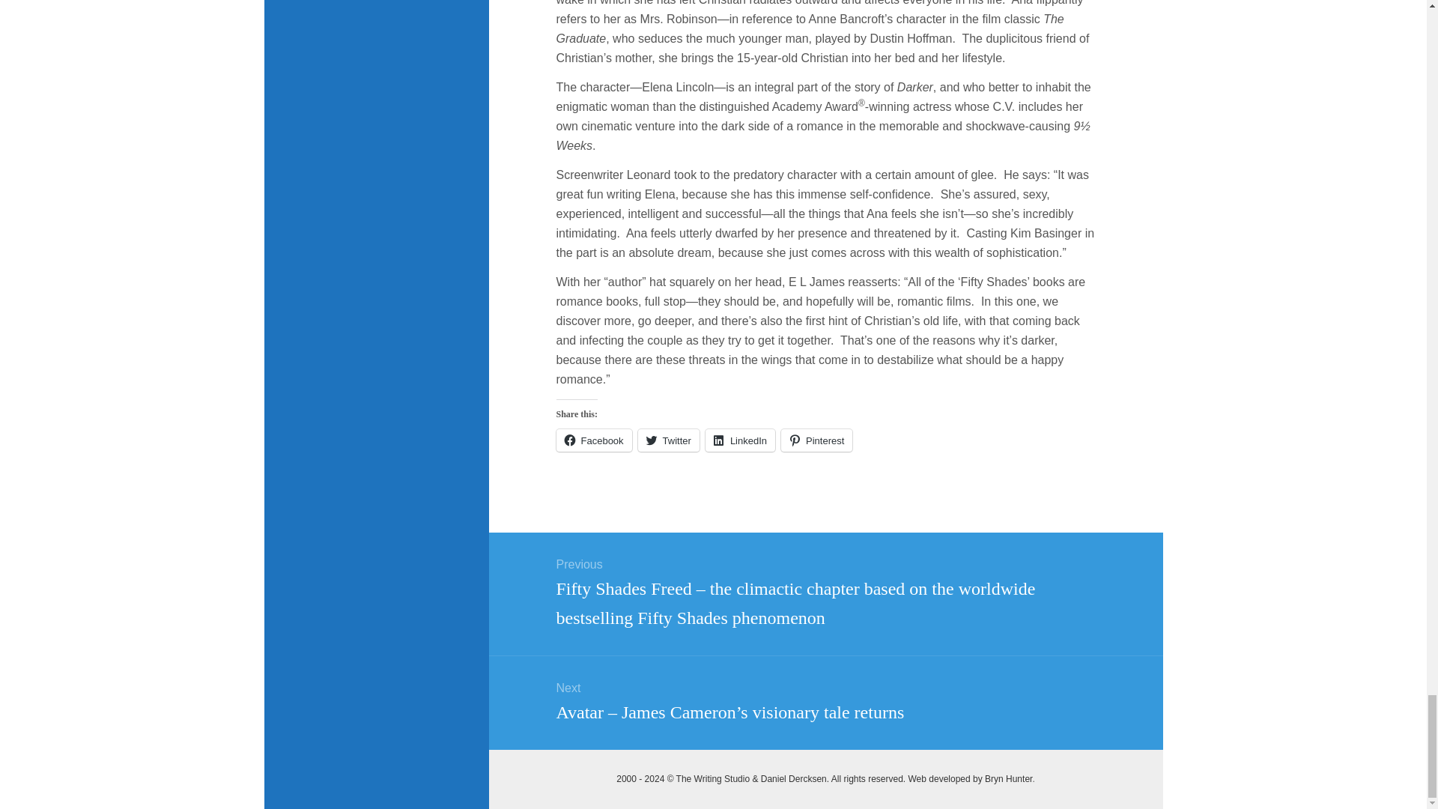  What do you see at coordinates (668, 440) in the screenshot?
I see `Click to share on Twitter` at bounding box center [668, 440].